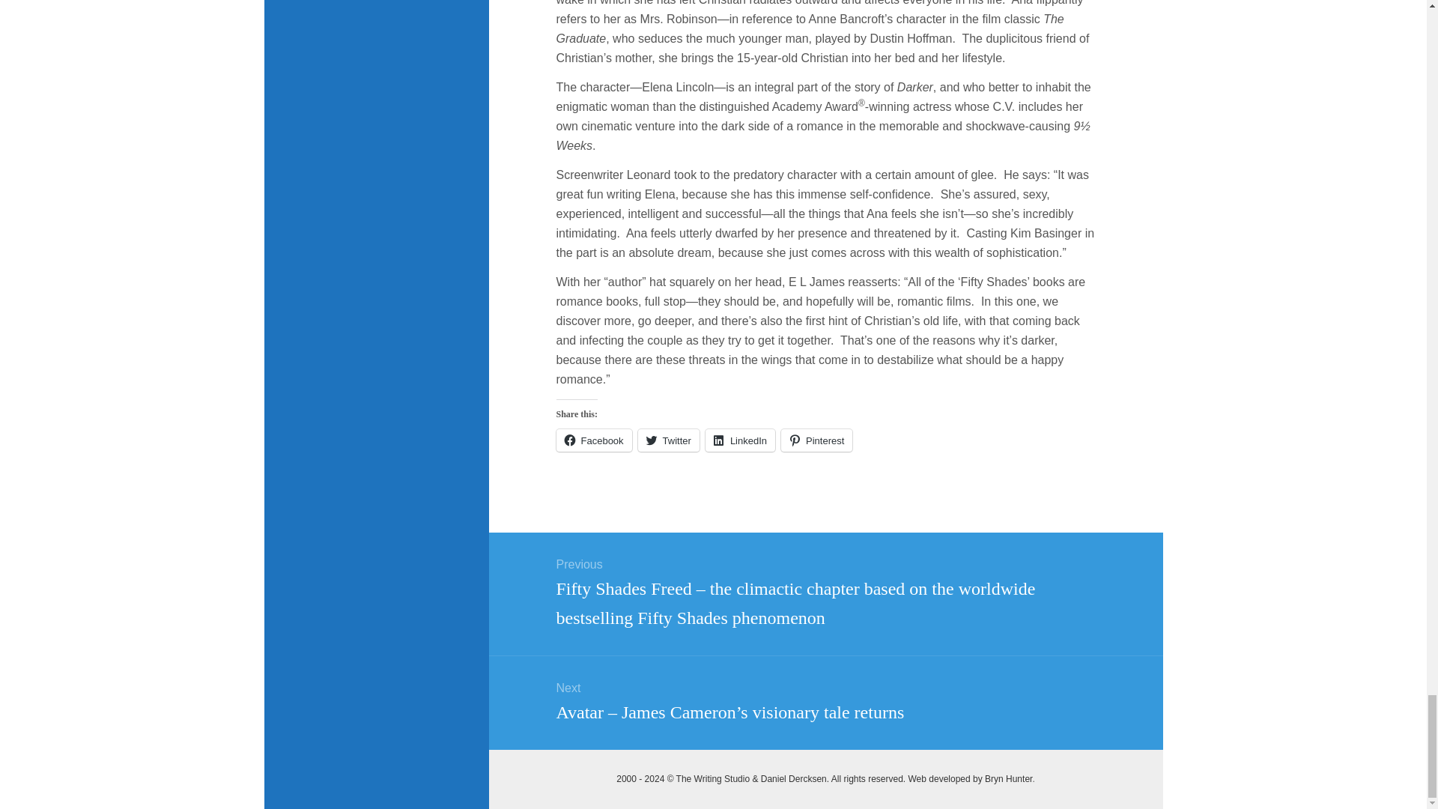  What do you see at coordinates (668, 440) in the screenshot?
I see `Click to share on Twitter` at bounding box center [668, 440].